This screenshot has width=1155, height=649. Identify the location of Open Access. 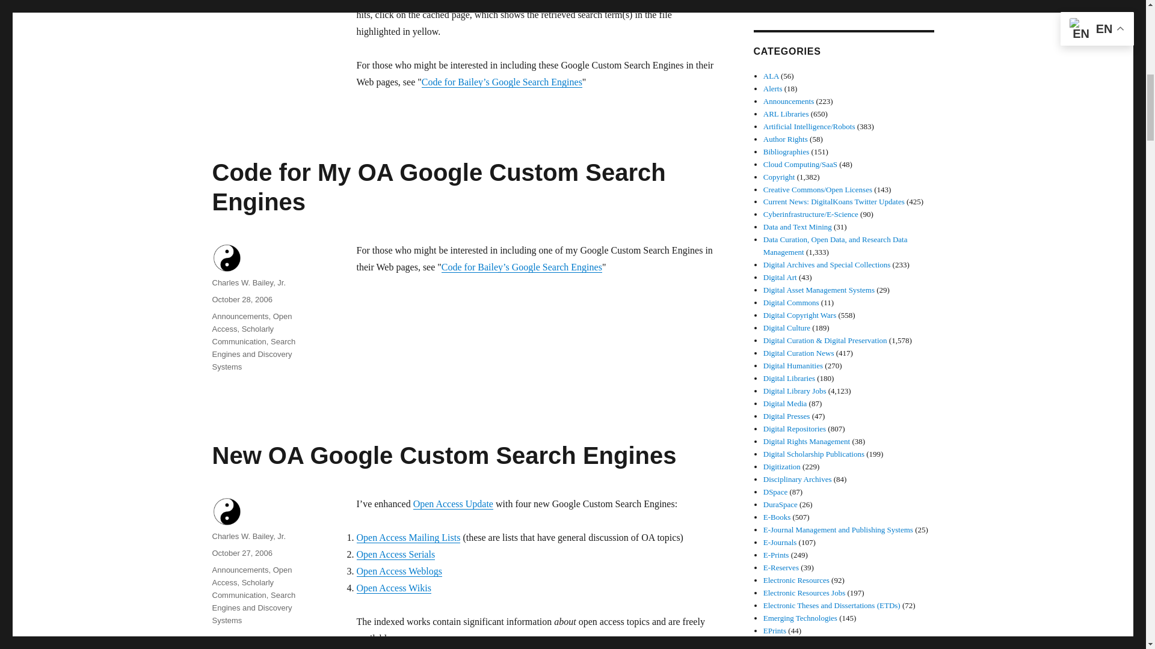
(251, 576).